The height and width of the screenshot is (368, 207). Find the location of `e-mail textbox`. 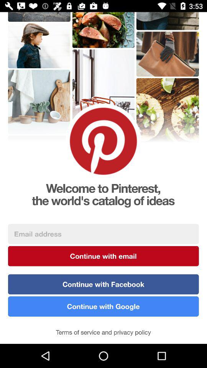

e-mail textbox is located at coordinates (103, 234).